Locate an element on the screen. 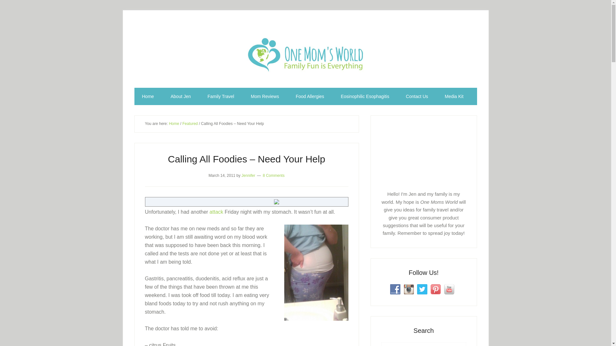 The height and width of the screenshot is (346, 616). Family Travel is located at coordinates (221, 96).